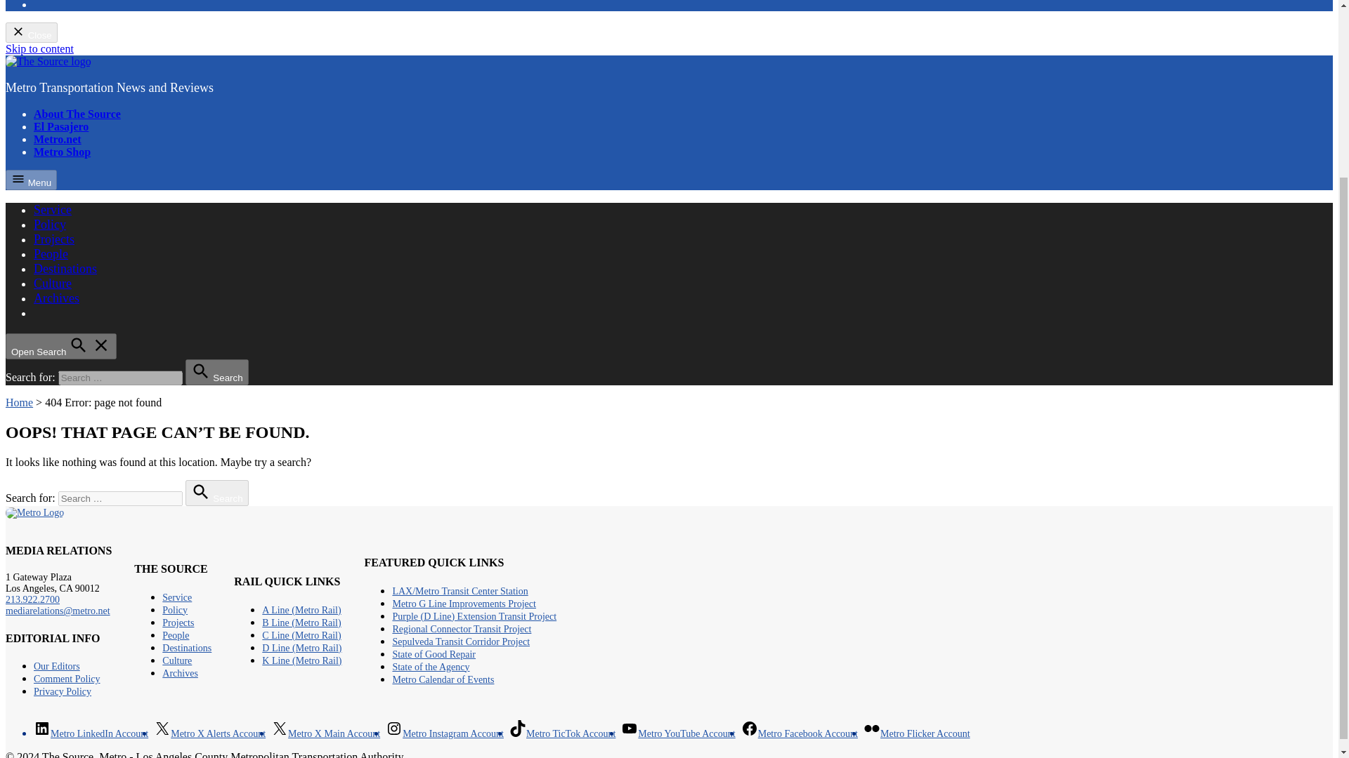 The image size is (1349, 758). What do you see at coordinates (52, 209) in the screenshot?
I see `Service` at bounding box center [52, 209].